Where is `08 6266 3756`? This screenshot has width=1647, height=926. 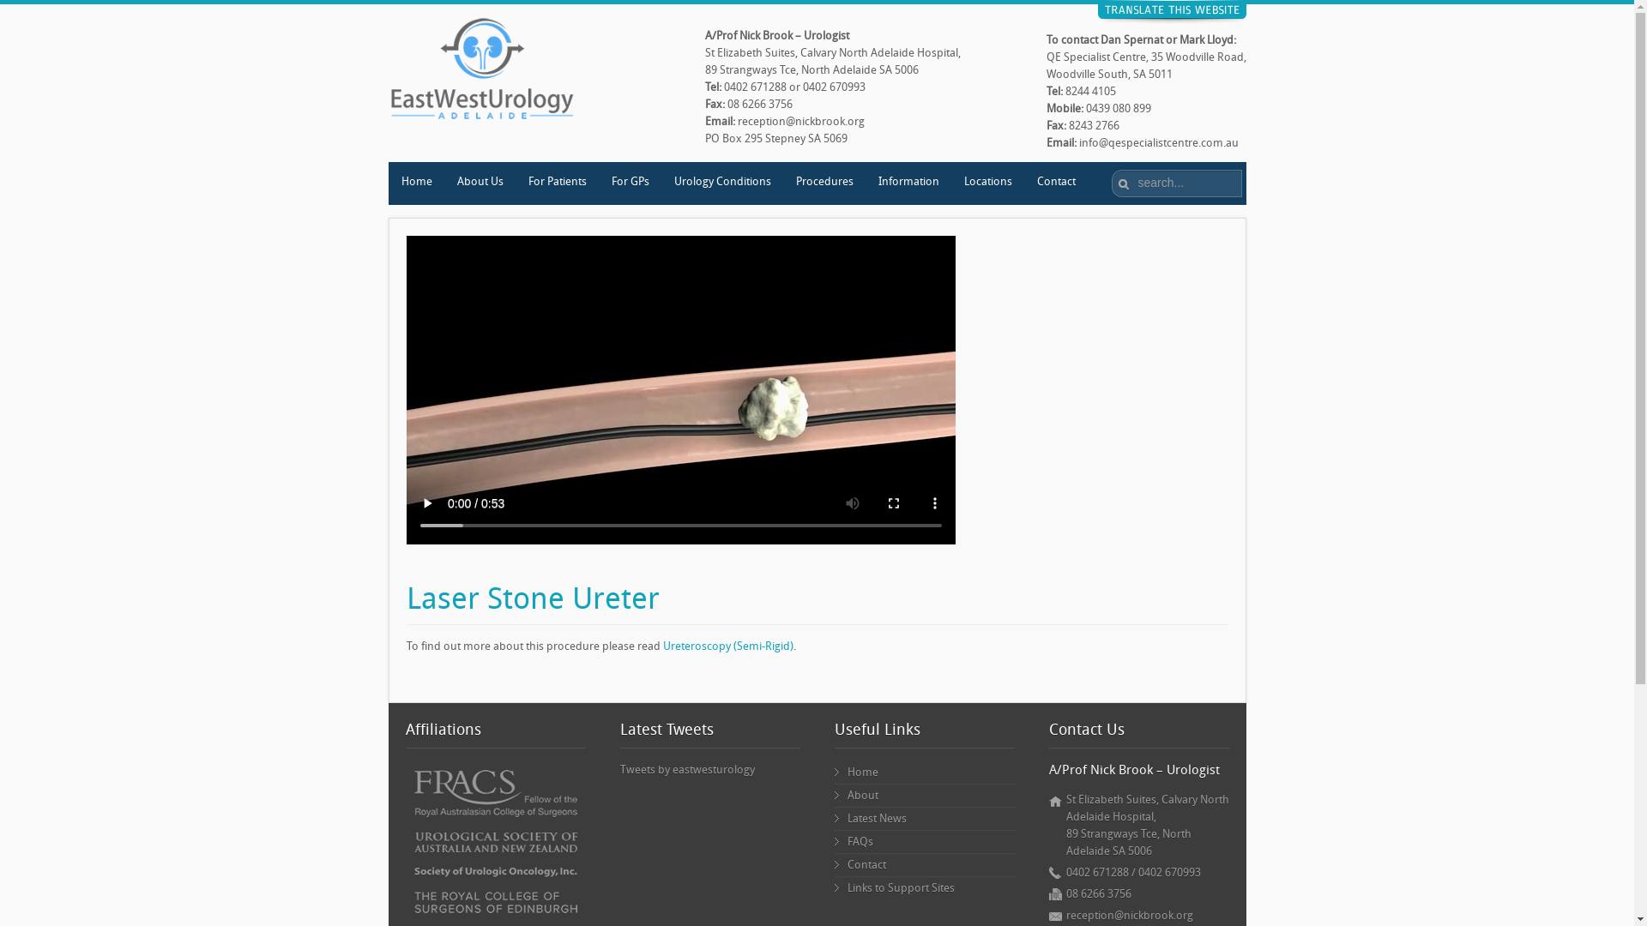 08 6266 3756 is located at coordinates (1098, 893).